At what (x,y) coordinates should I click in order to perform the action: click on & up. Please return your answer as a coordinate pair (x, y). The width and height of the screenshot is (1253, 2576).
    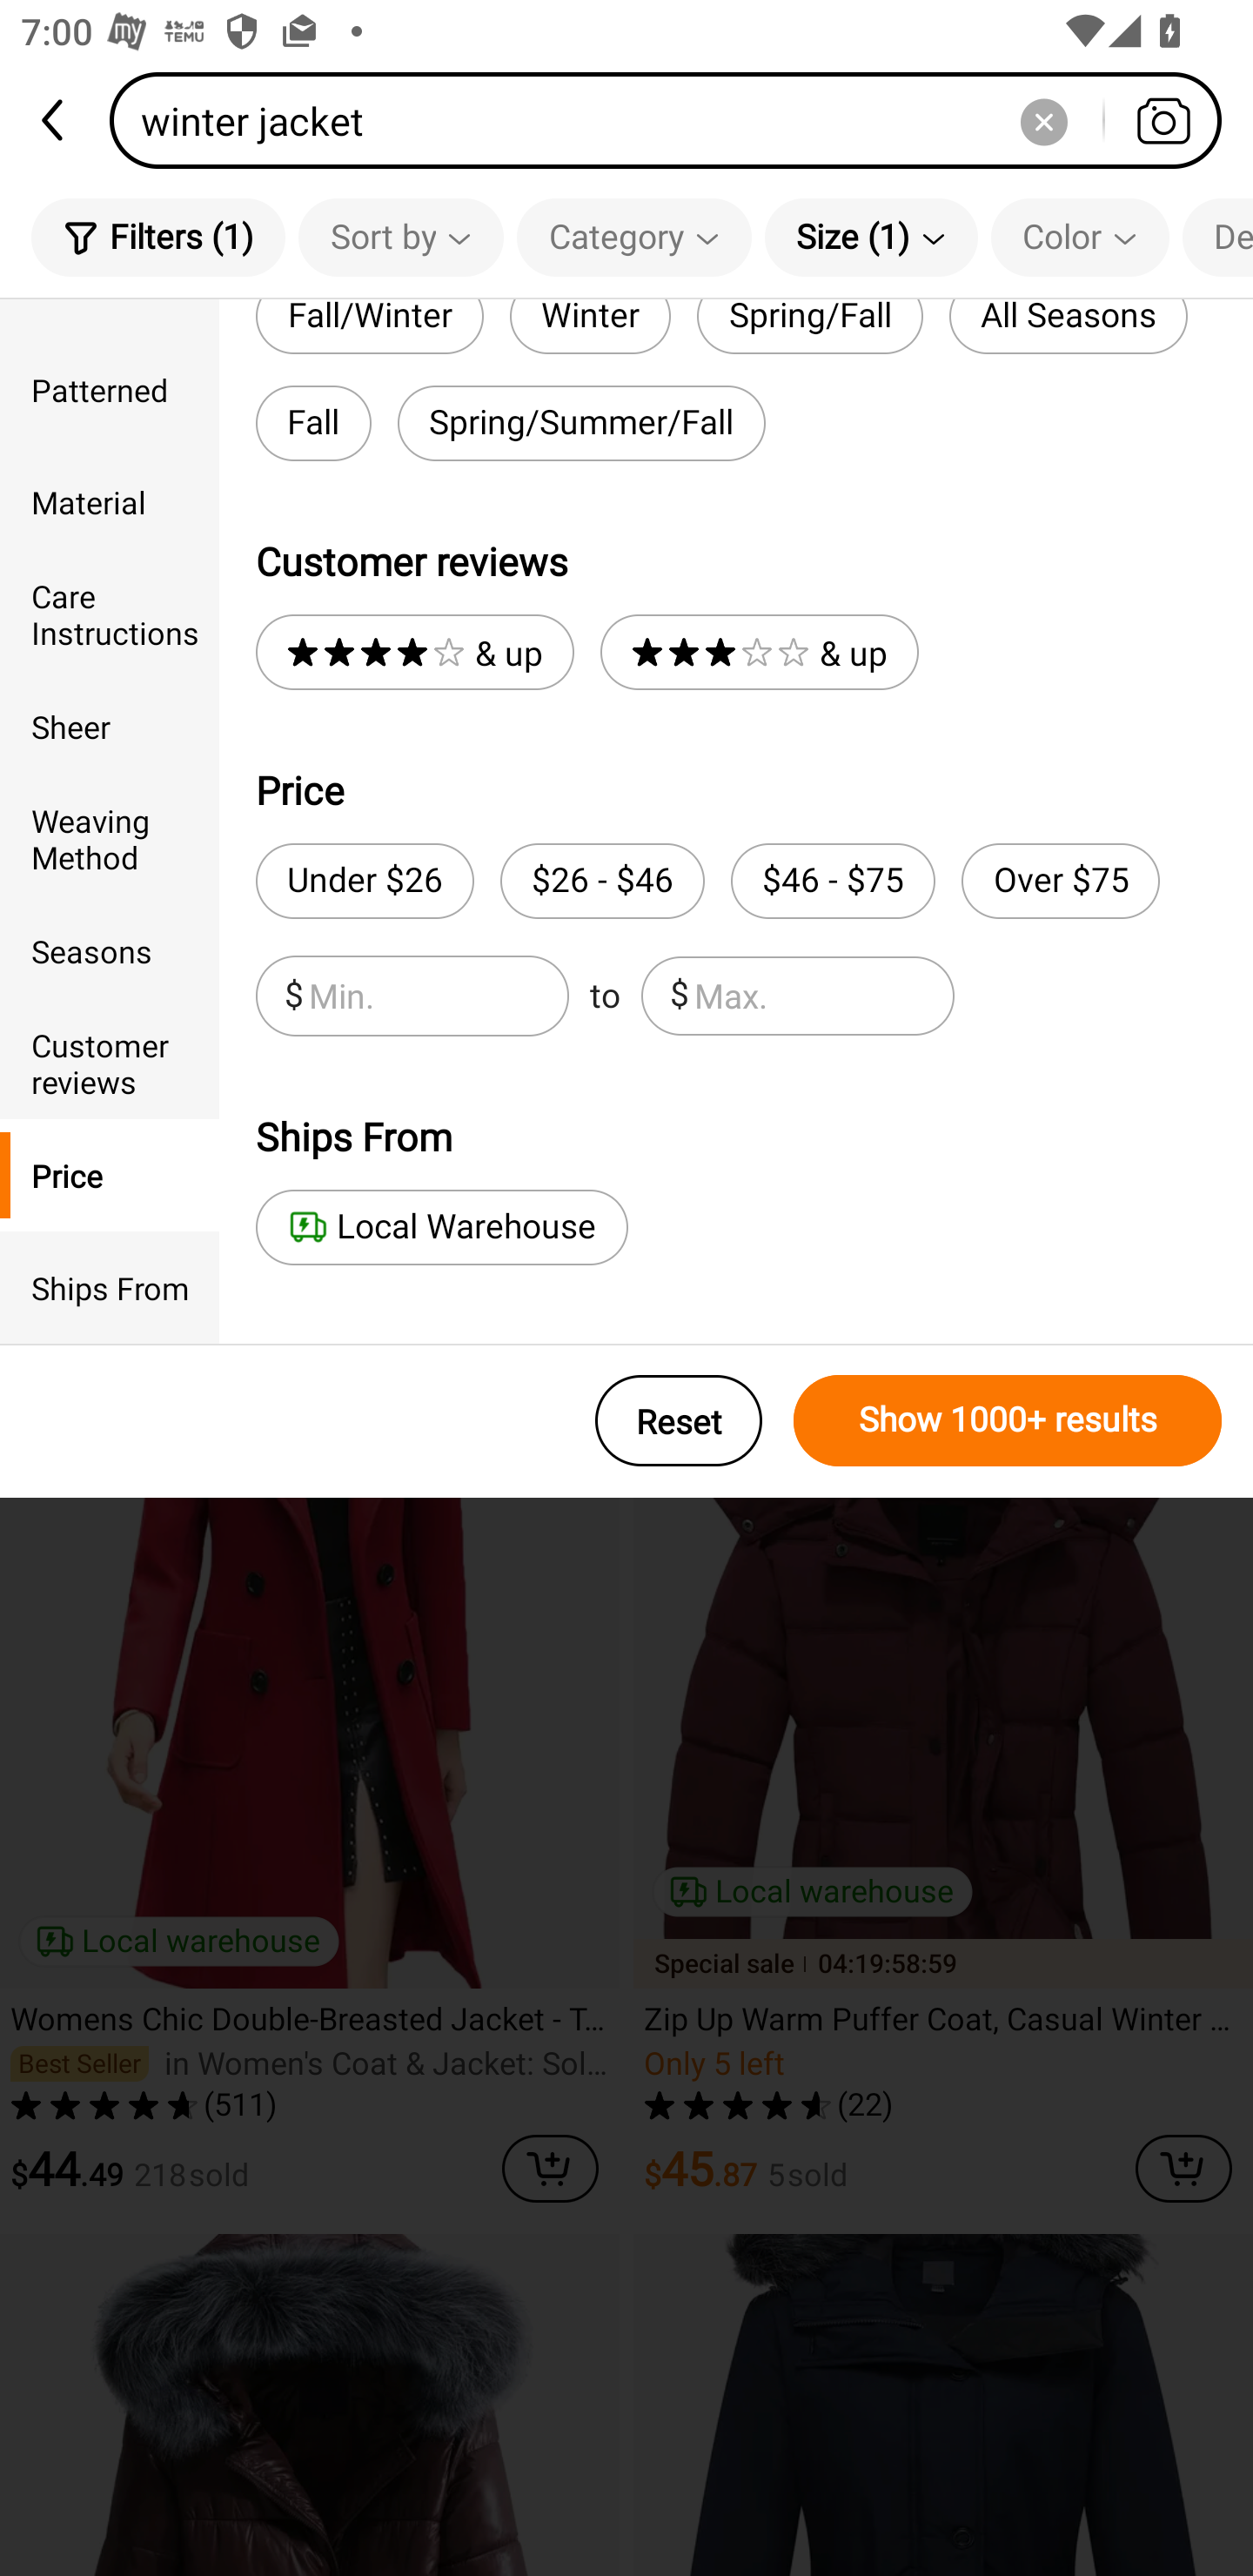
    Looking at the image, I should click on (759, 653).